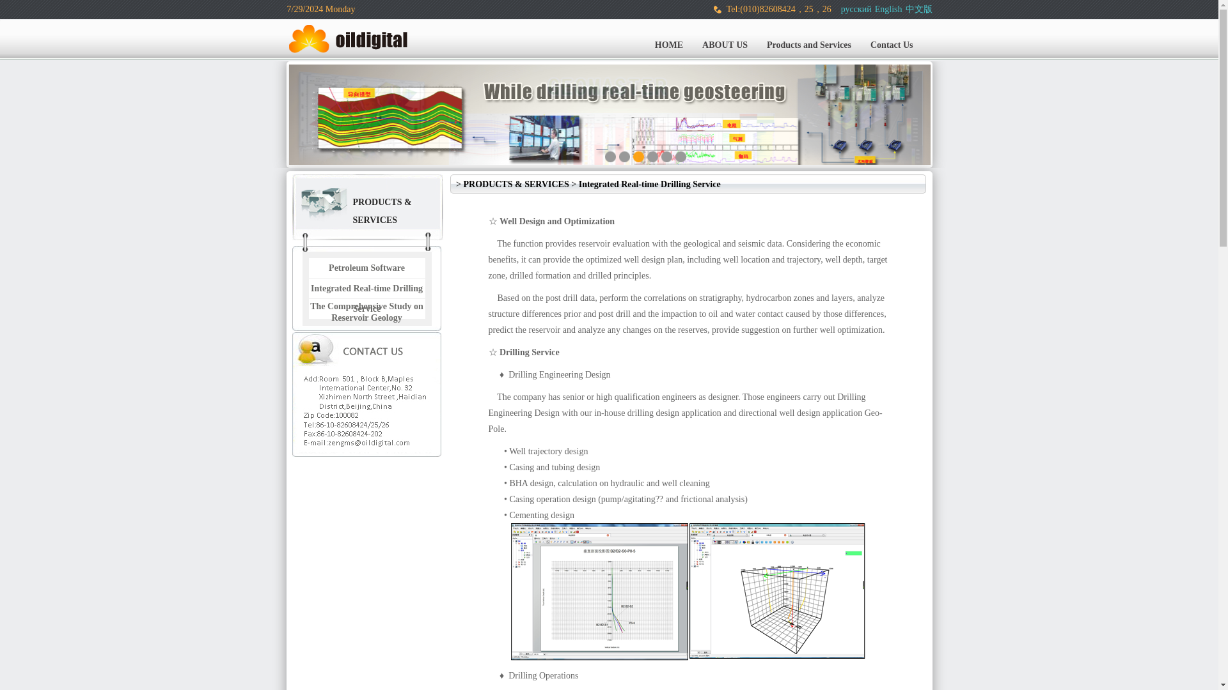 This screenshot has height=690, width=1228. Describe the element at coordinates (367, 267) in the screenshot. I see `Petroleum Software` at that location.